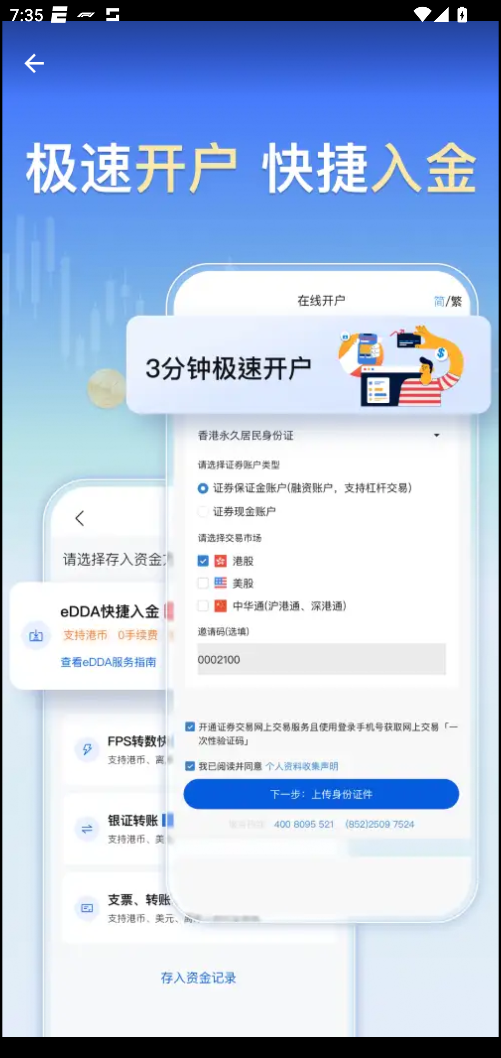 The height and width of the screenshot is (1058, 501). Describe the element at coordinates (34, 63) in the screenshot. I see `Back` at that location.